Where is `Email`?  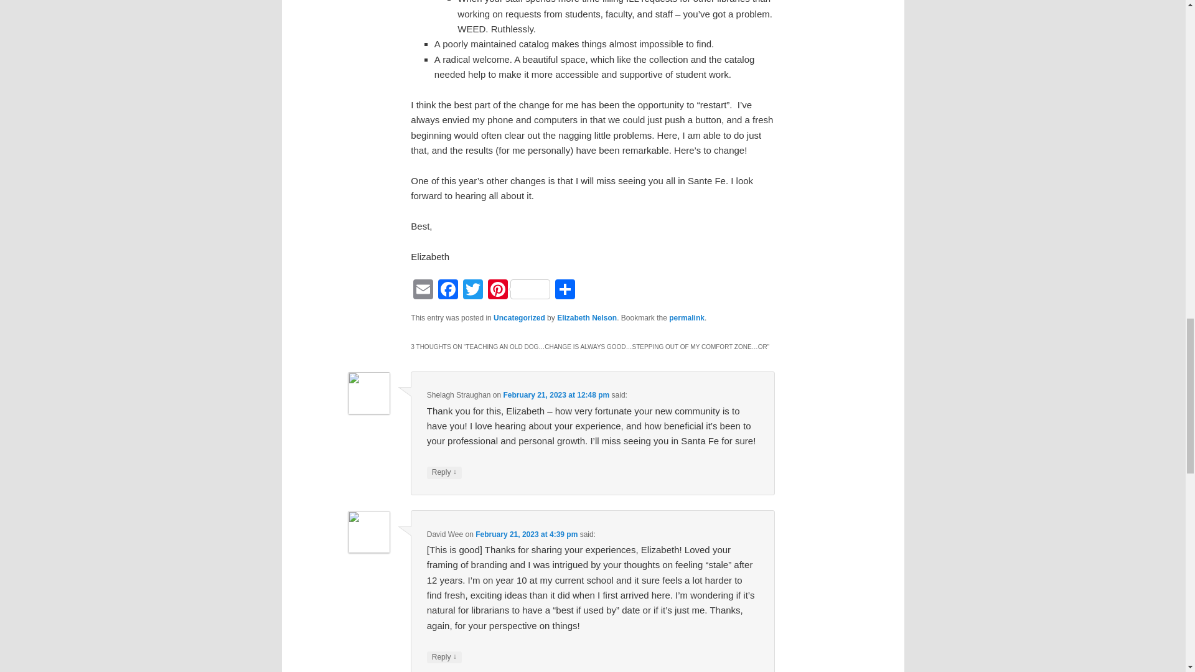
Email is located at coordinates (423, 291).